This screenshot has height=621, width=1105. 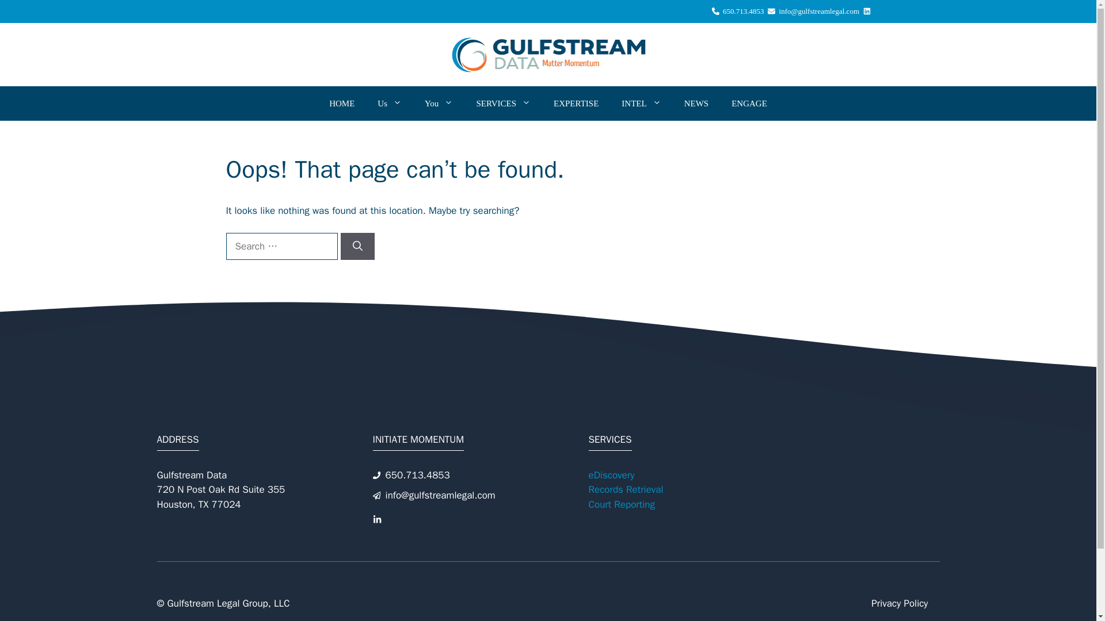 What do you see at coordinates (342, 103) in the screenshot?
I see `HOME` at bounding box center [342, 103].